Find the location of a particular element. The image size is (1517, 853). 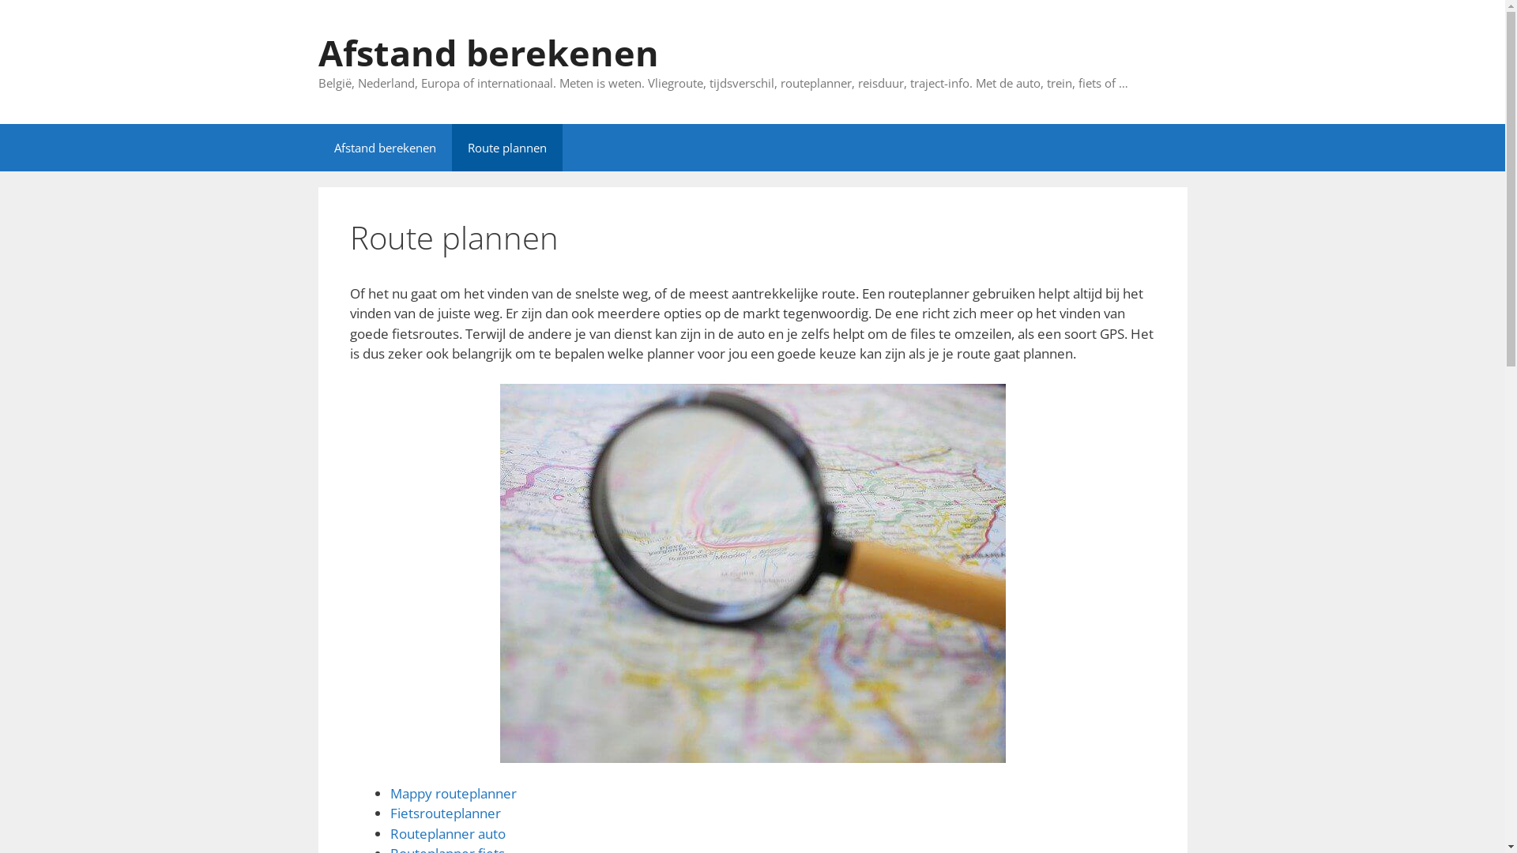

Route plannen is located at coordinates (507, 147).